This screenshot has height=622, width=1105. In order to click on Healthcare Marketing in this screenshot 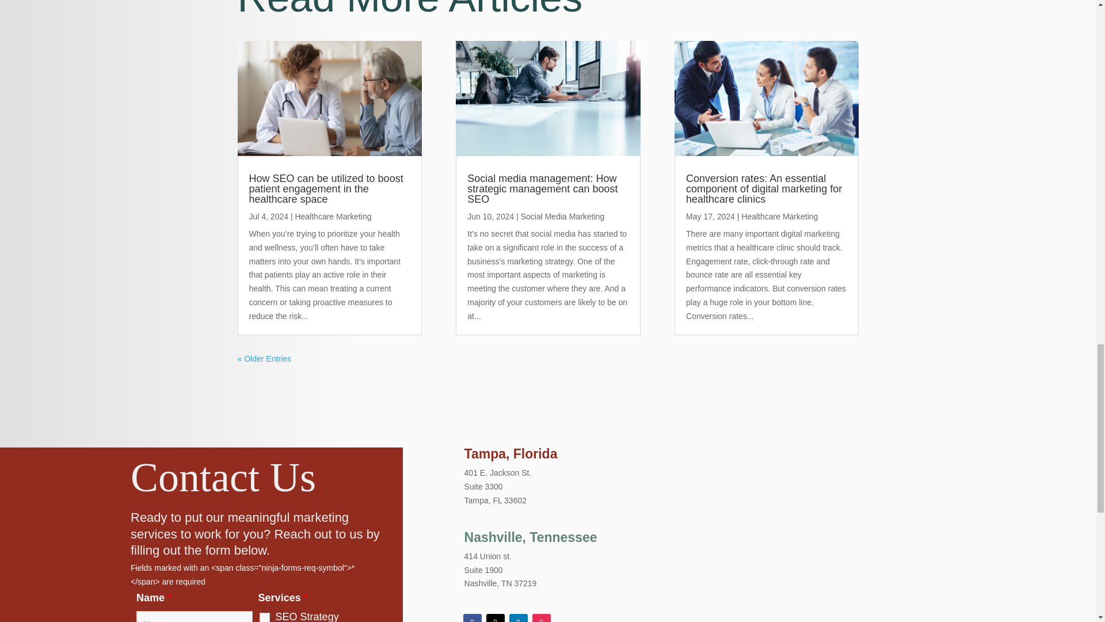, I will do `click(333, 217)`.